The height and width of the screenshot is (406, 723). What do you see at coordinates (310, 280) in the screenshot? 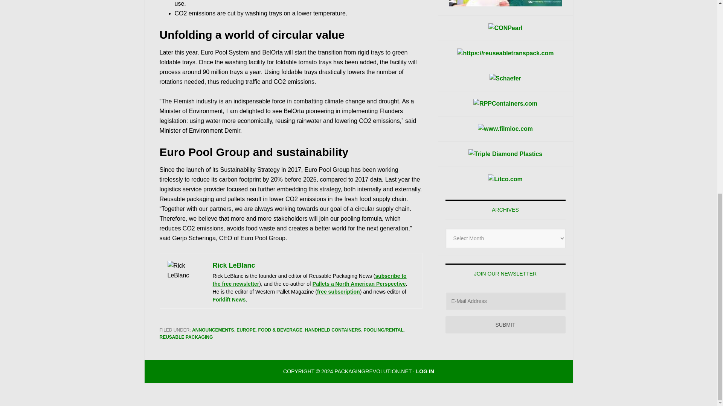
I see `subscribe to the free newsletter` at bounding box center [310, 280].